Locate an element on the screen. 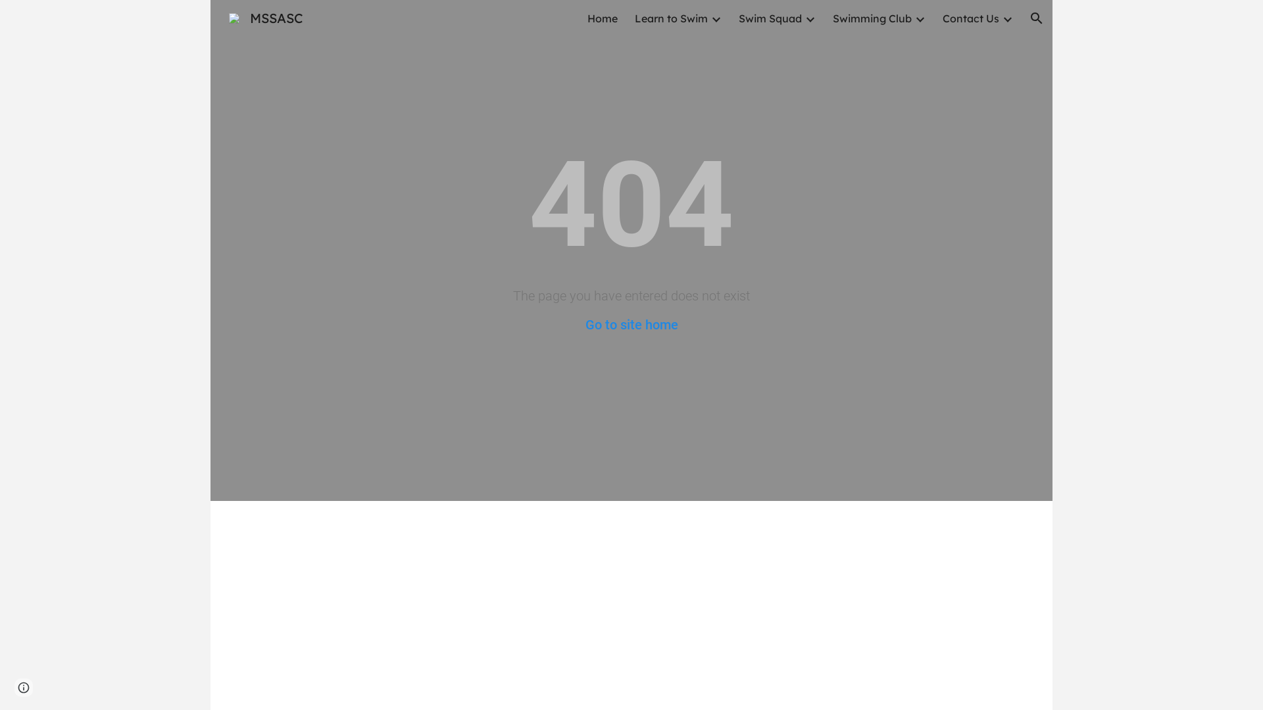  Swimming Club is located at coordinates (872, 18).